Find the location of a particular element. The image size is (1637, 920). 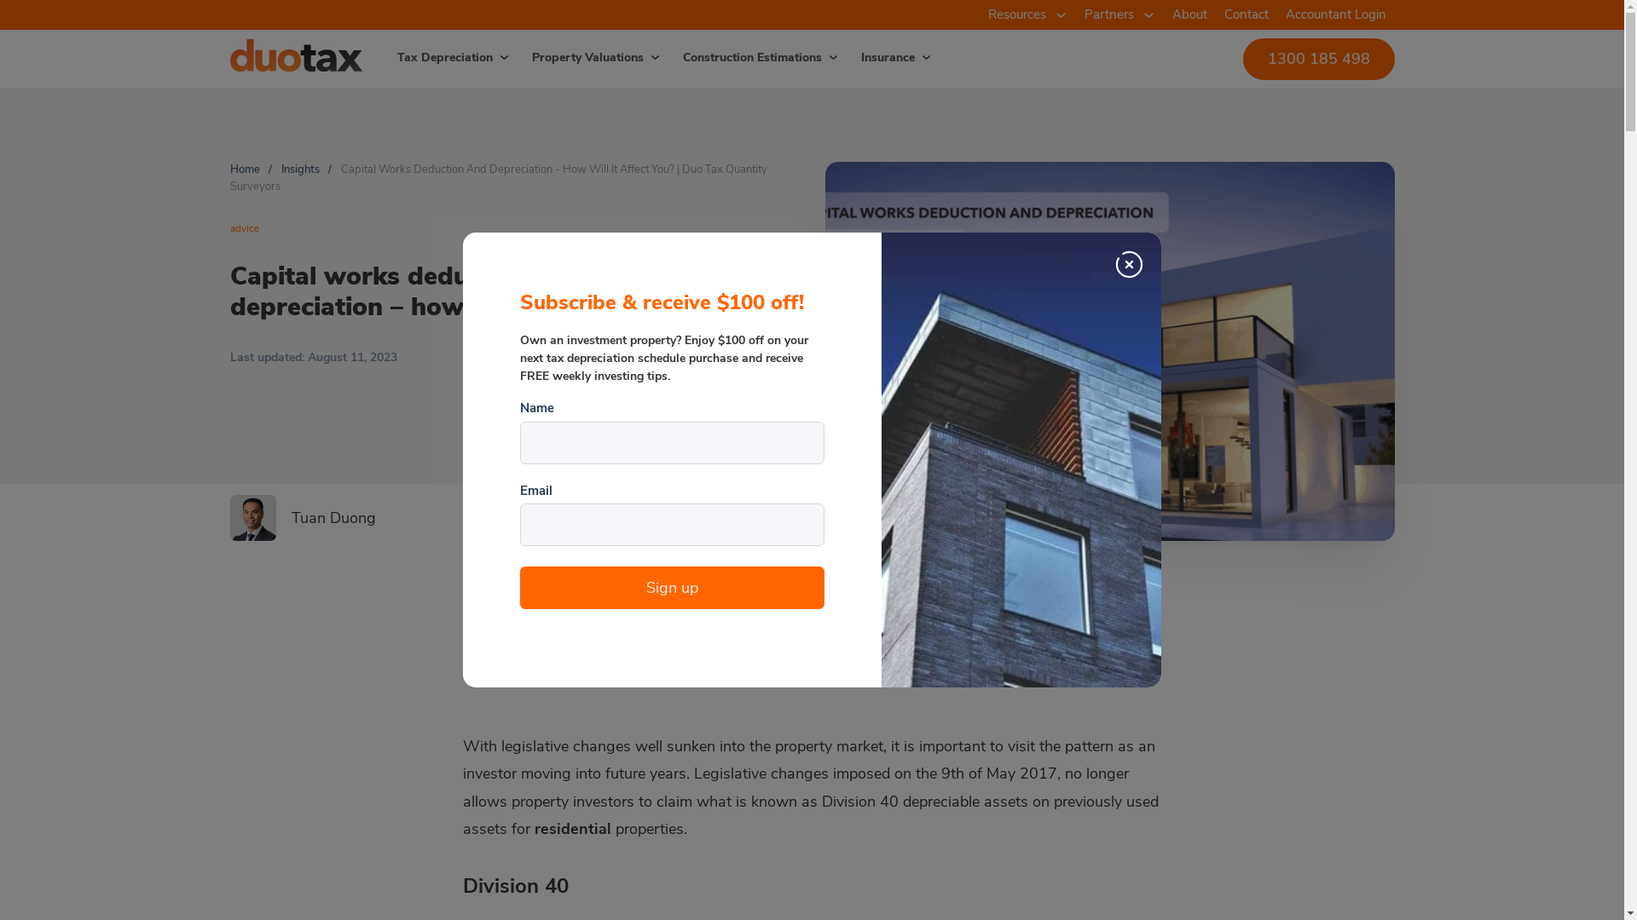

Resources is located at coordinates (1016, 15).